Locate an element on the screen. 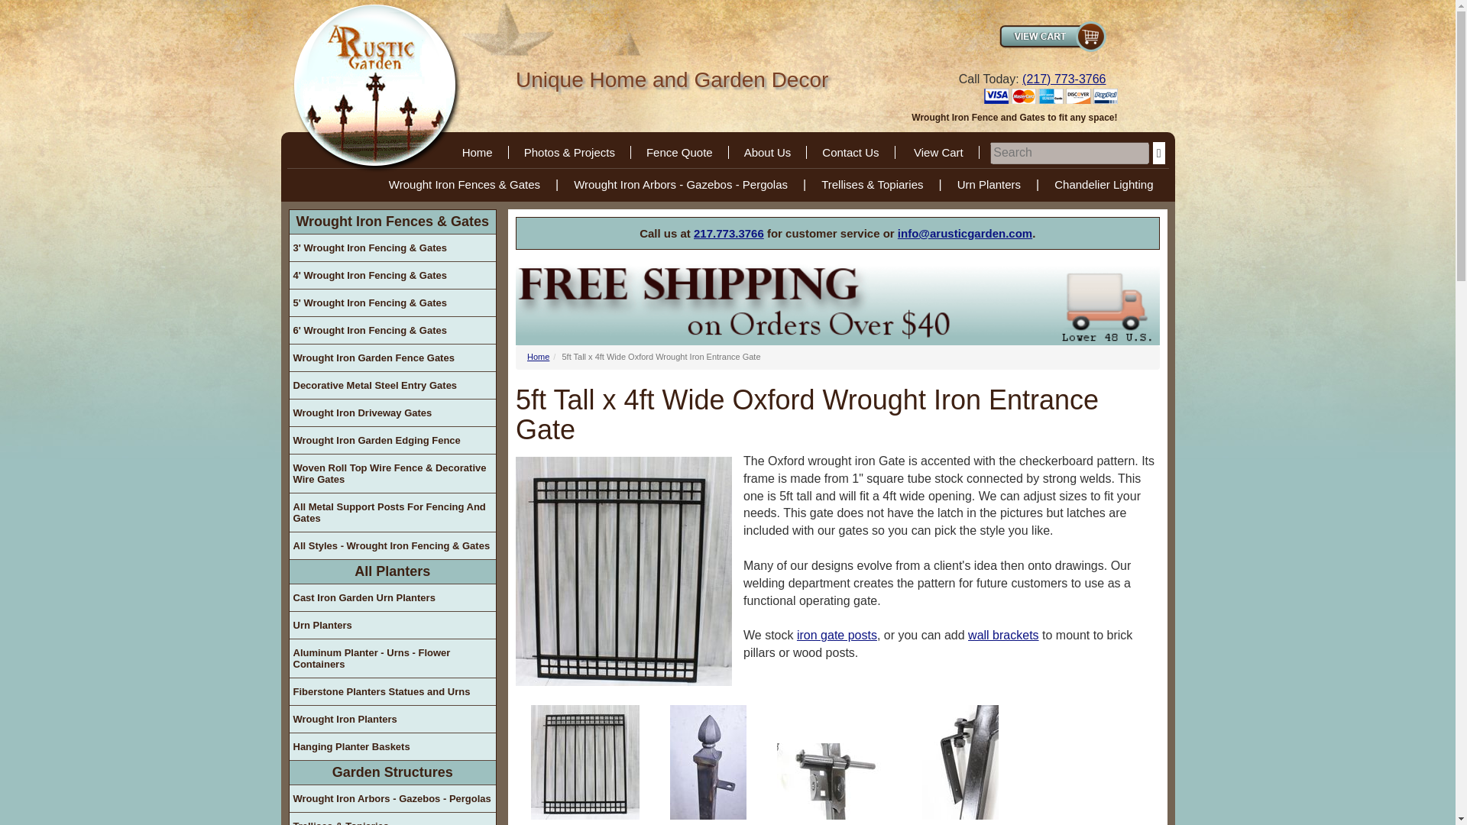  All Metal Support Posts For Fencing And Gates is located at coordinates (392, 512).